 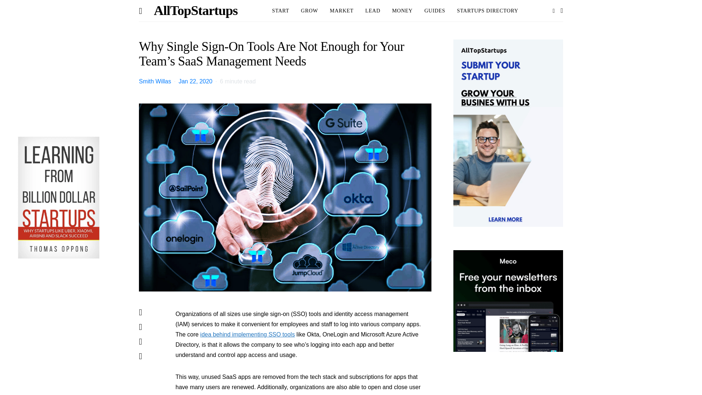 I want to click on View all posts by Smith Willas, so click(x=155, y=81).